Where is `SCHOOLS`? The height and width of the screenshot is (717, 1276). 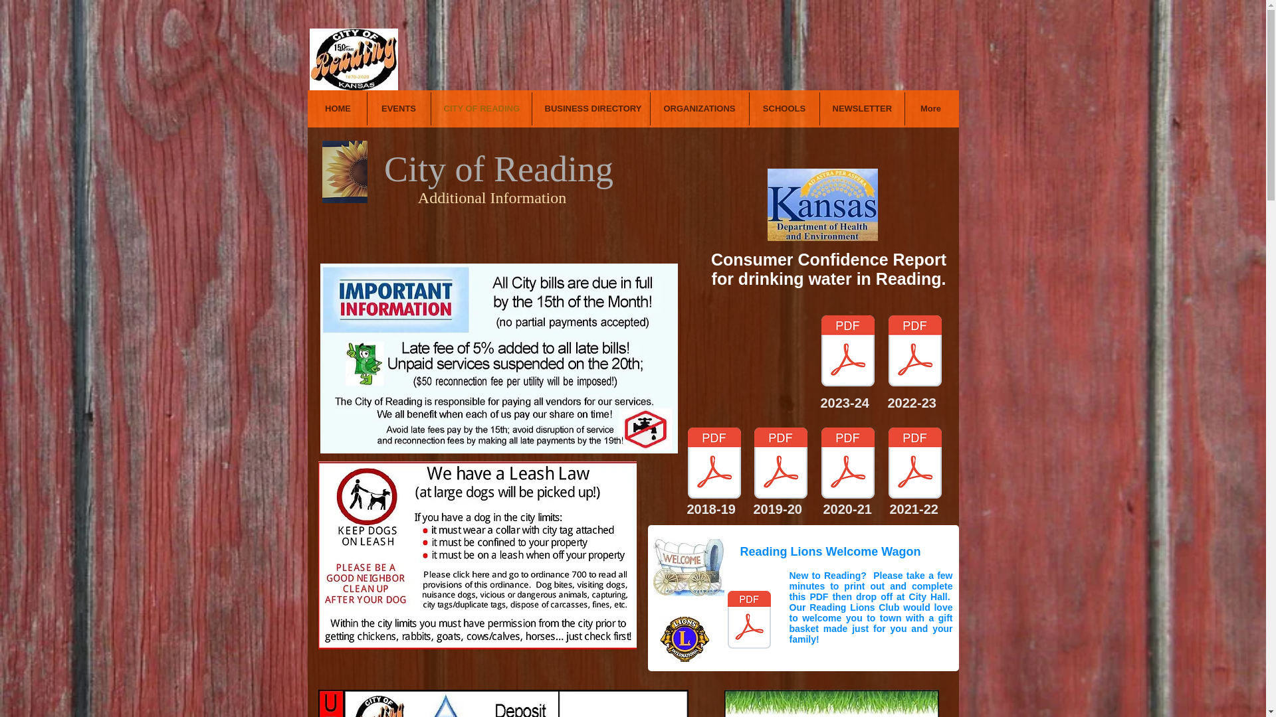
SCHOOLS is located at coordinates (784, 109).